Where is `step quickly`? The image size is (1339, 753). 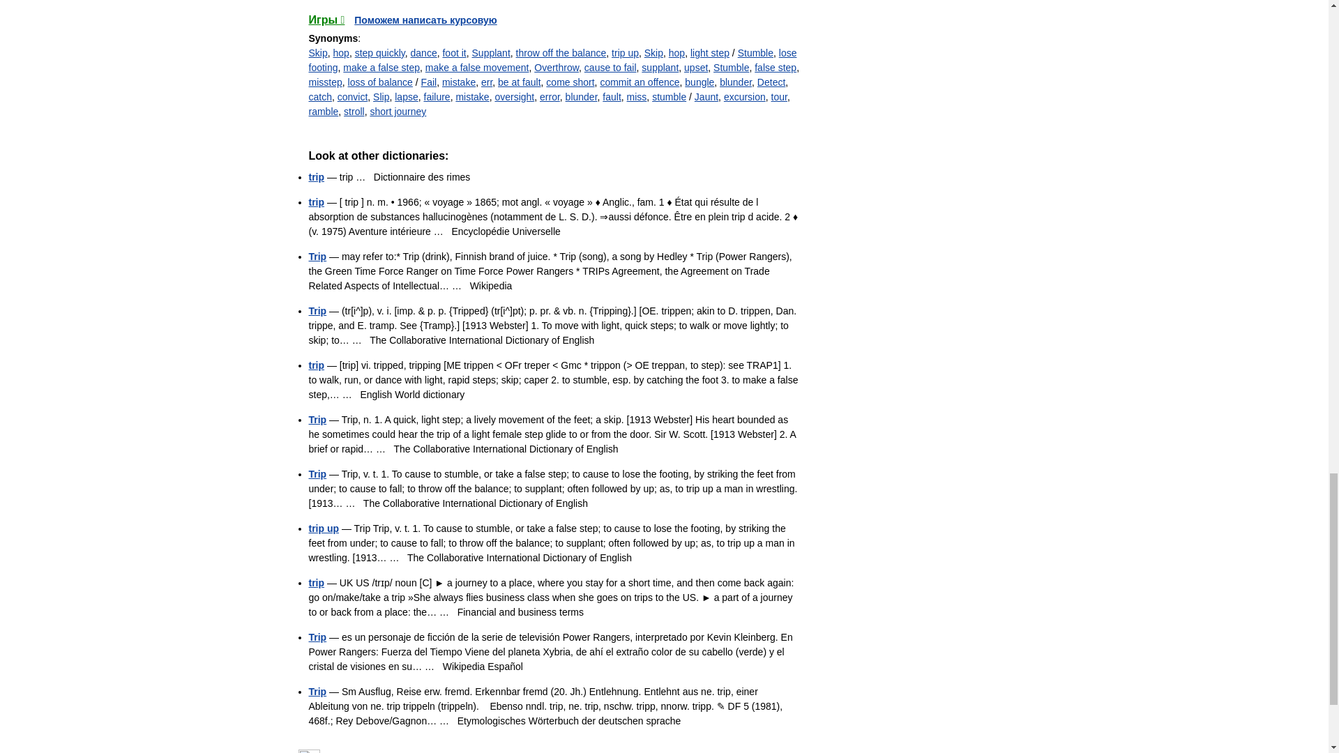 step quickly is located at coordinates (379, 53).